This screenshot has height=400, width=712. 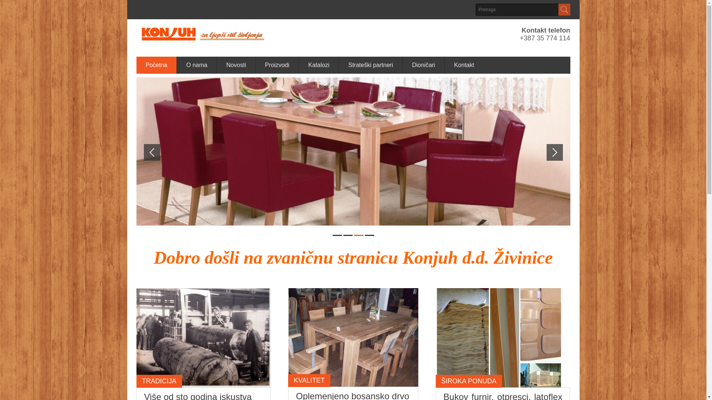 I want to click on O nama, so click(x=197, y=65).